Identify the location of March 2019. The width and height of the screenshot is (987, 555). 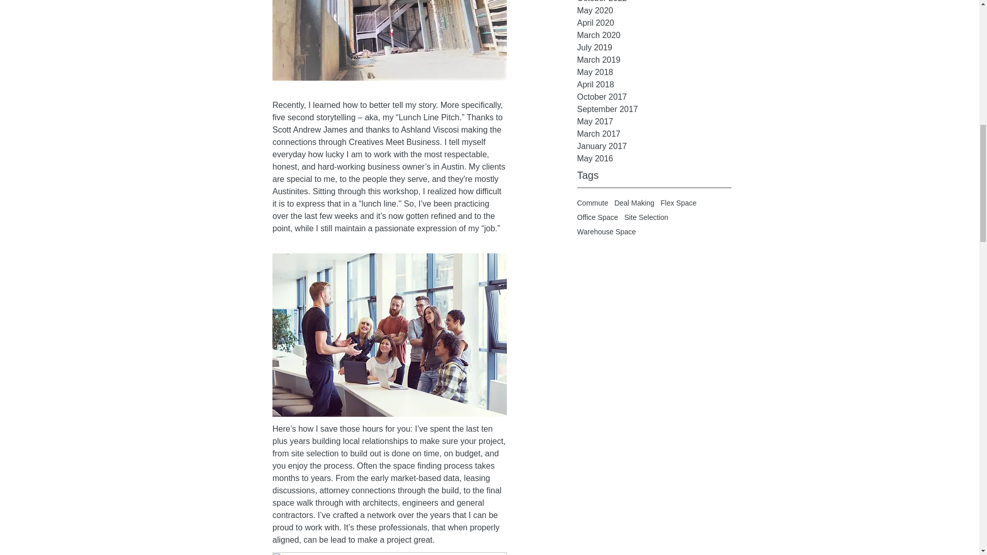
(654, 60).